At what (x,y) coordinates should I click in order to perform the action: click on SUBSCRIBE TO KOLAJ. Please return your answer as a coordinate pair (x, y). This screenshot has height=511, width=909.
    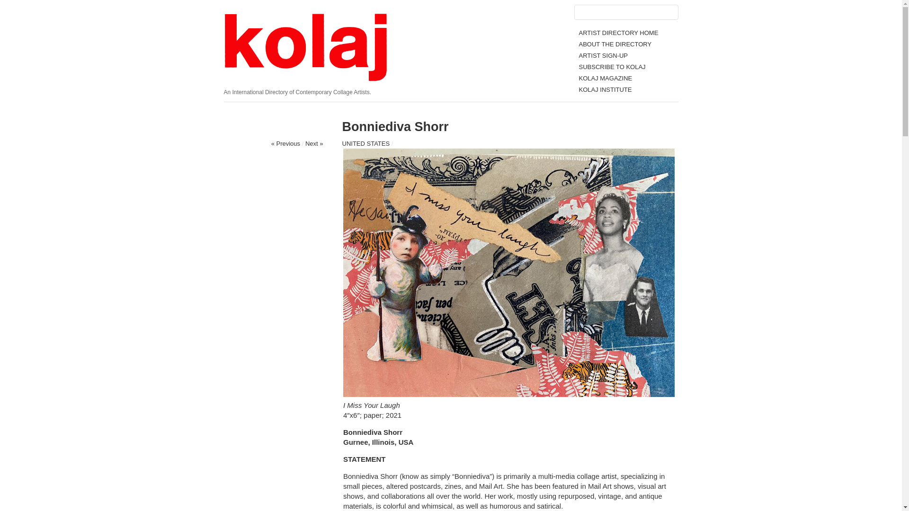
    Looking at the image, I should click on (612, 67).